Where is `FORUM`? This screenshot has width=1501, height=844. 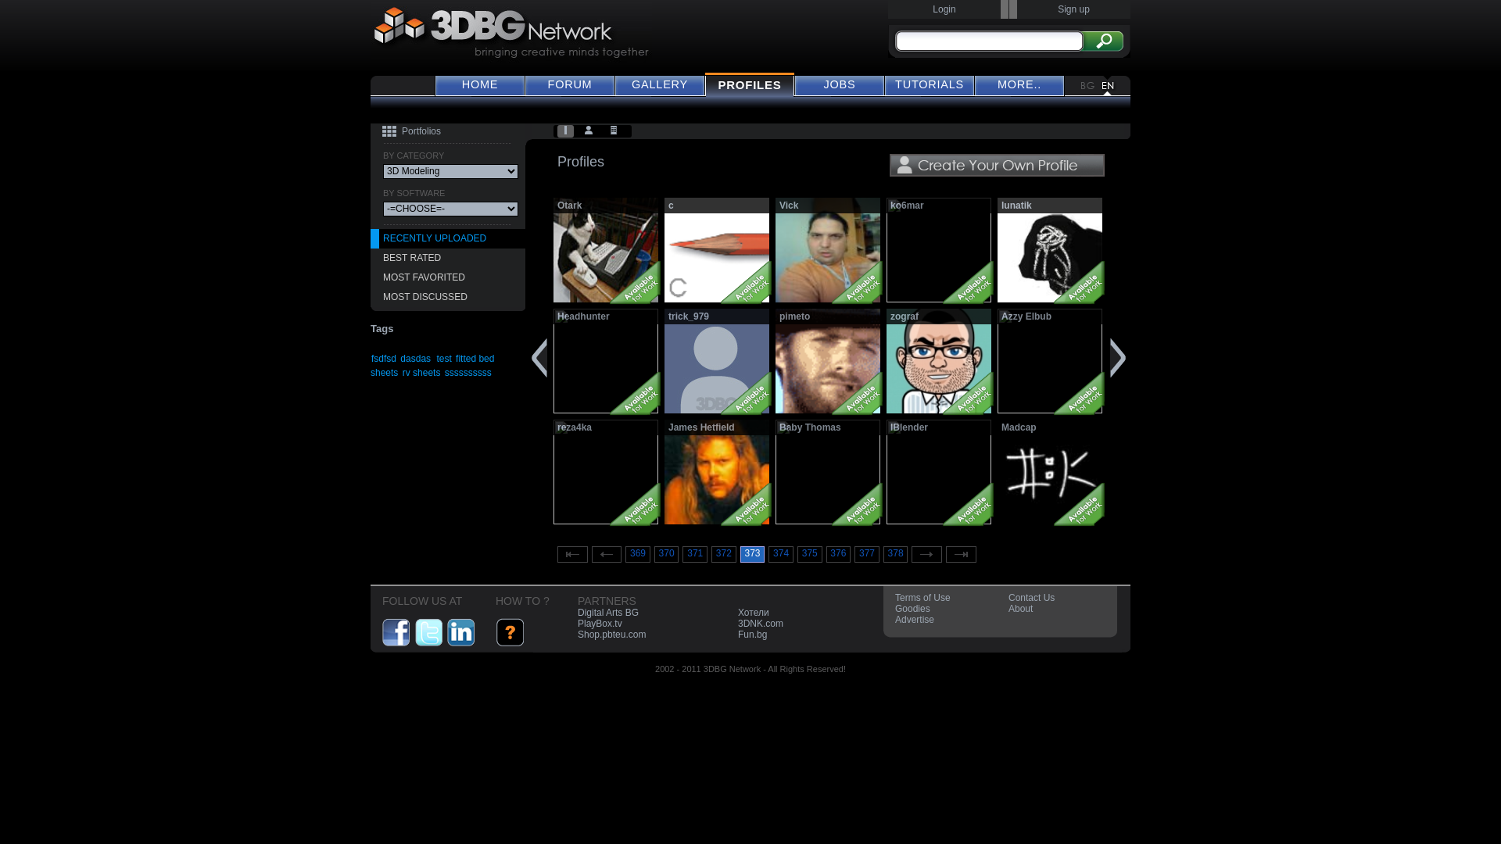
FORUM is located at coordinates (570, 84).